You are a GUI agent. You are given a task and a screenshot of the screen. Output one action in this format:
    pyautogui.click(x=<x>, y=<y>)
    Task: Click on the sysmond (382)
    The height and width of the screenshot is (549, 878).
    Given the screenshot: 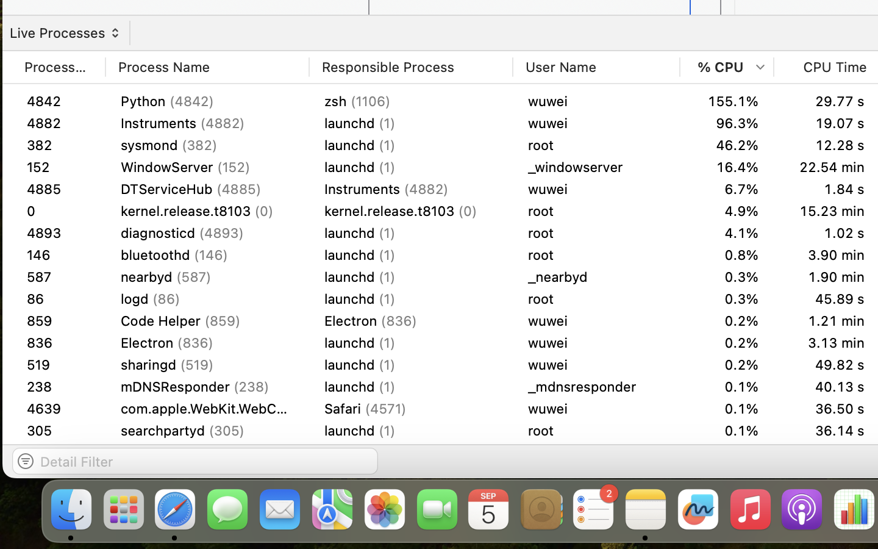 What is the action you would take?
    pyautogui.click(x=207, y=145)
    